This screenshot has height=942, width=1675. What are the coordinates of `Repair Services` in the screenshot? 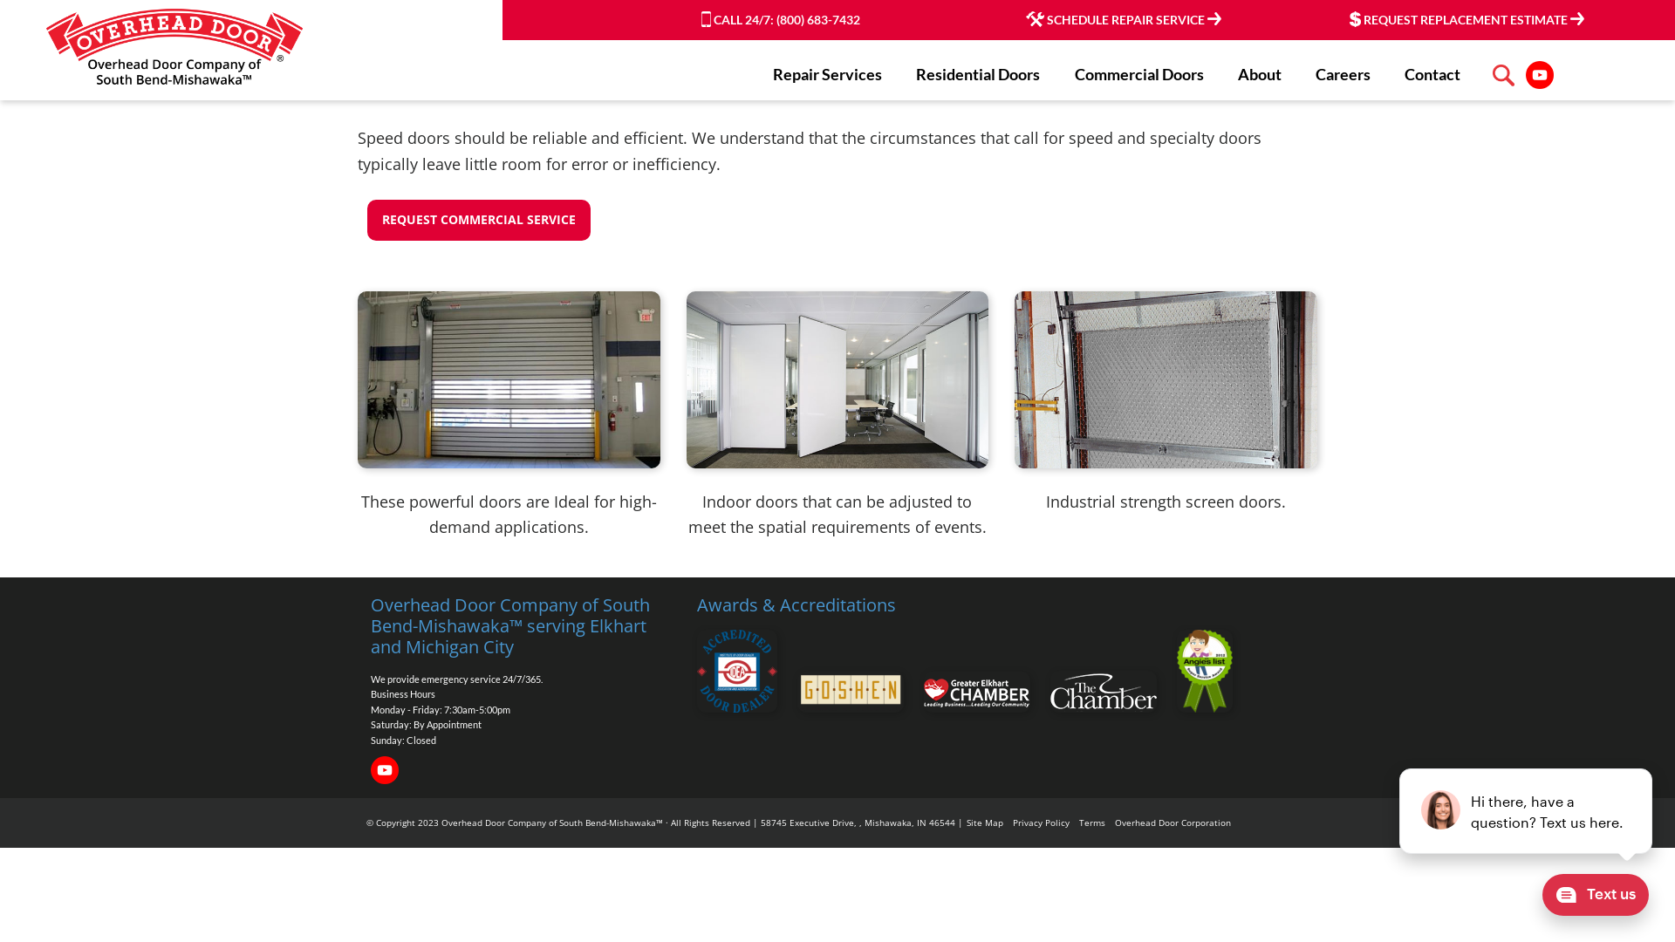 It's located at (827, 74).